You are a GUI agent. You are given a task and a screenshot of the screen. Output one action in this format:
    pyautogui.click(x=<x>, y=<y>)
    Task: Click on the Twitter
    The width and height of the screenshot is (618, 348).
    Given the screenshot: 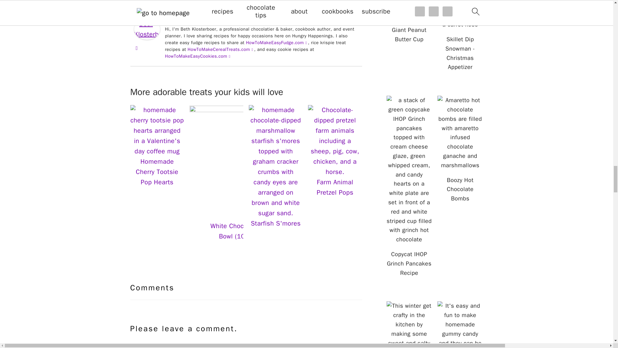 What is the action you would take?
    pyautogui.click(x=354, y=21)
    